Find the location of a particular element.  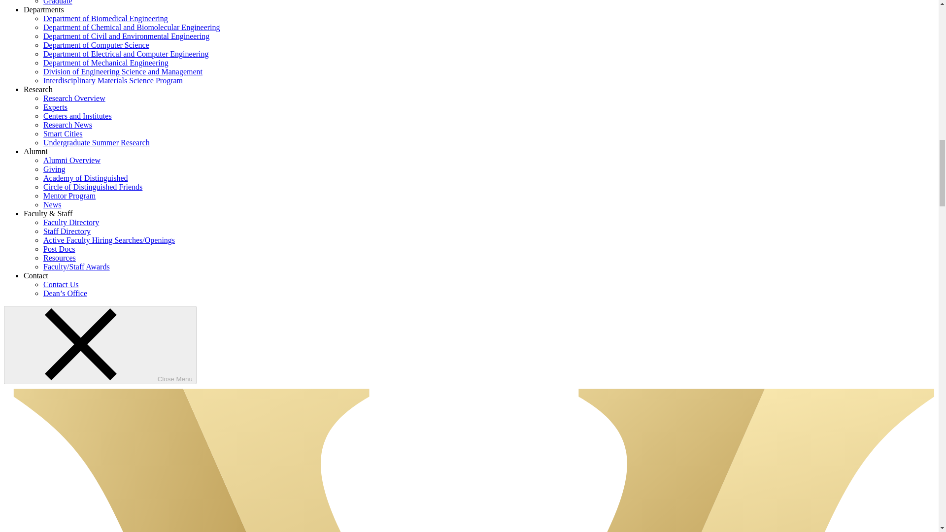

Alumni is located at coordinates (35, 152).